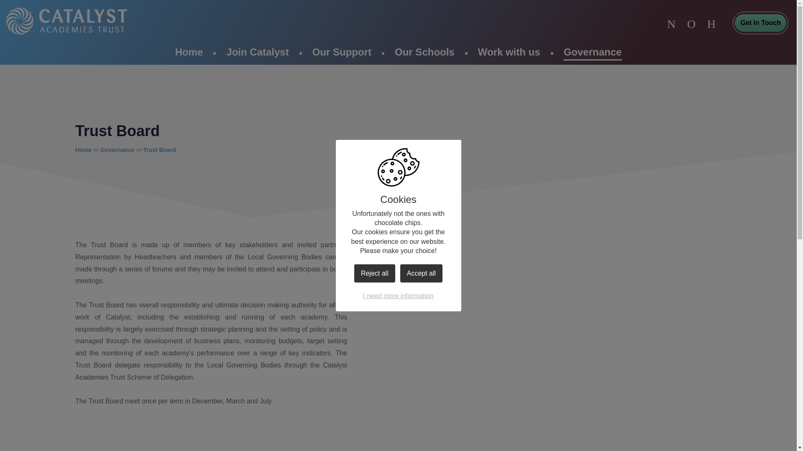  What do you see at coordinates (671, 24) in the screenshot?
I see `Twitter Link` at bounding box center [671, 24].